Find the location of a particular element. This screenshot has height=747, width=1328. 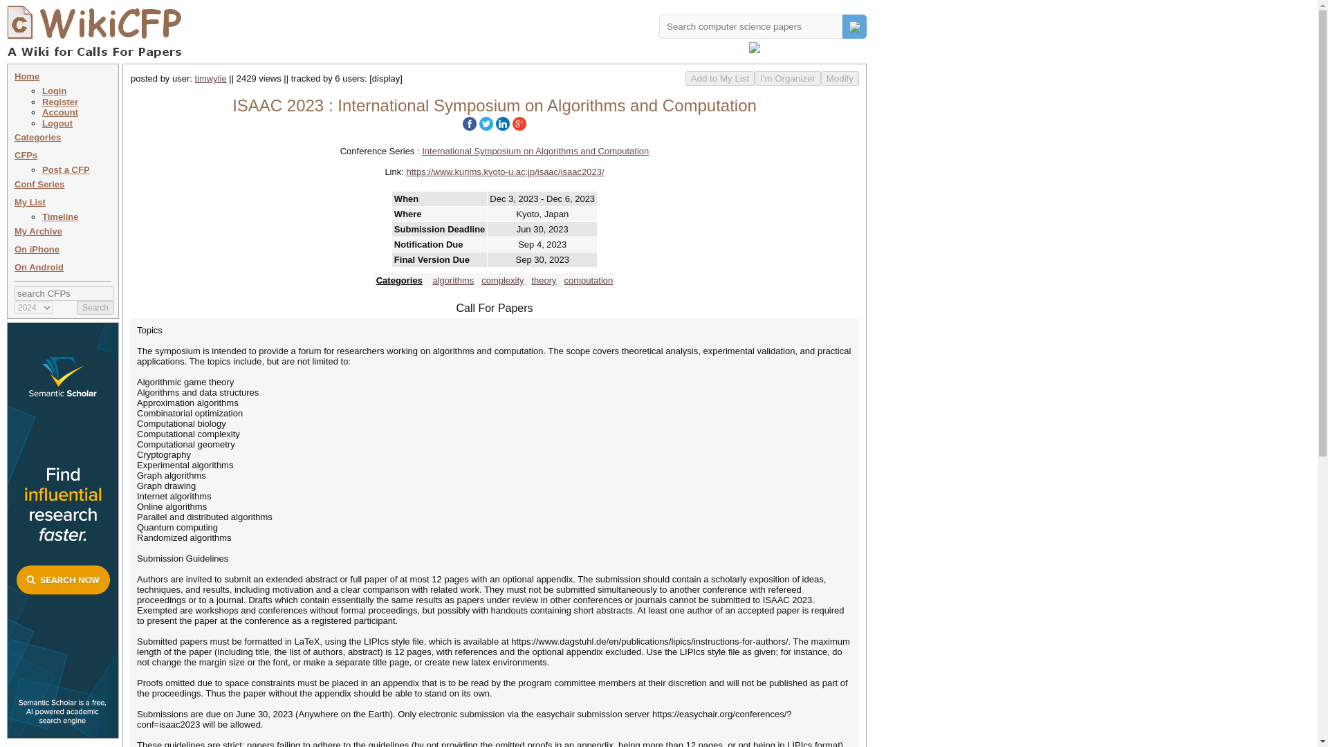

theory is located at coordinates (544, 280).